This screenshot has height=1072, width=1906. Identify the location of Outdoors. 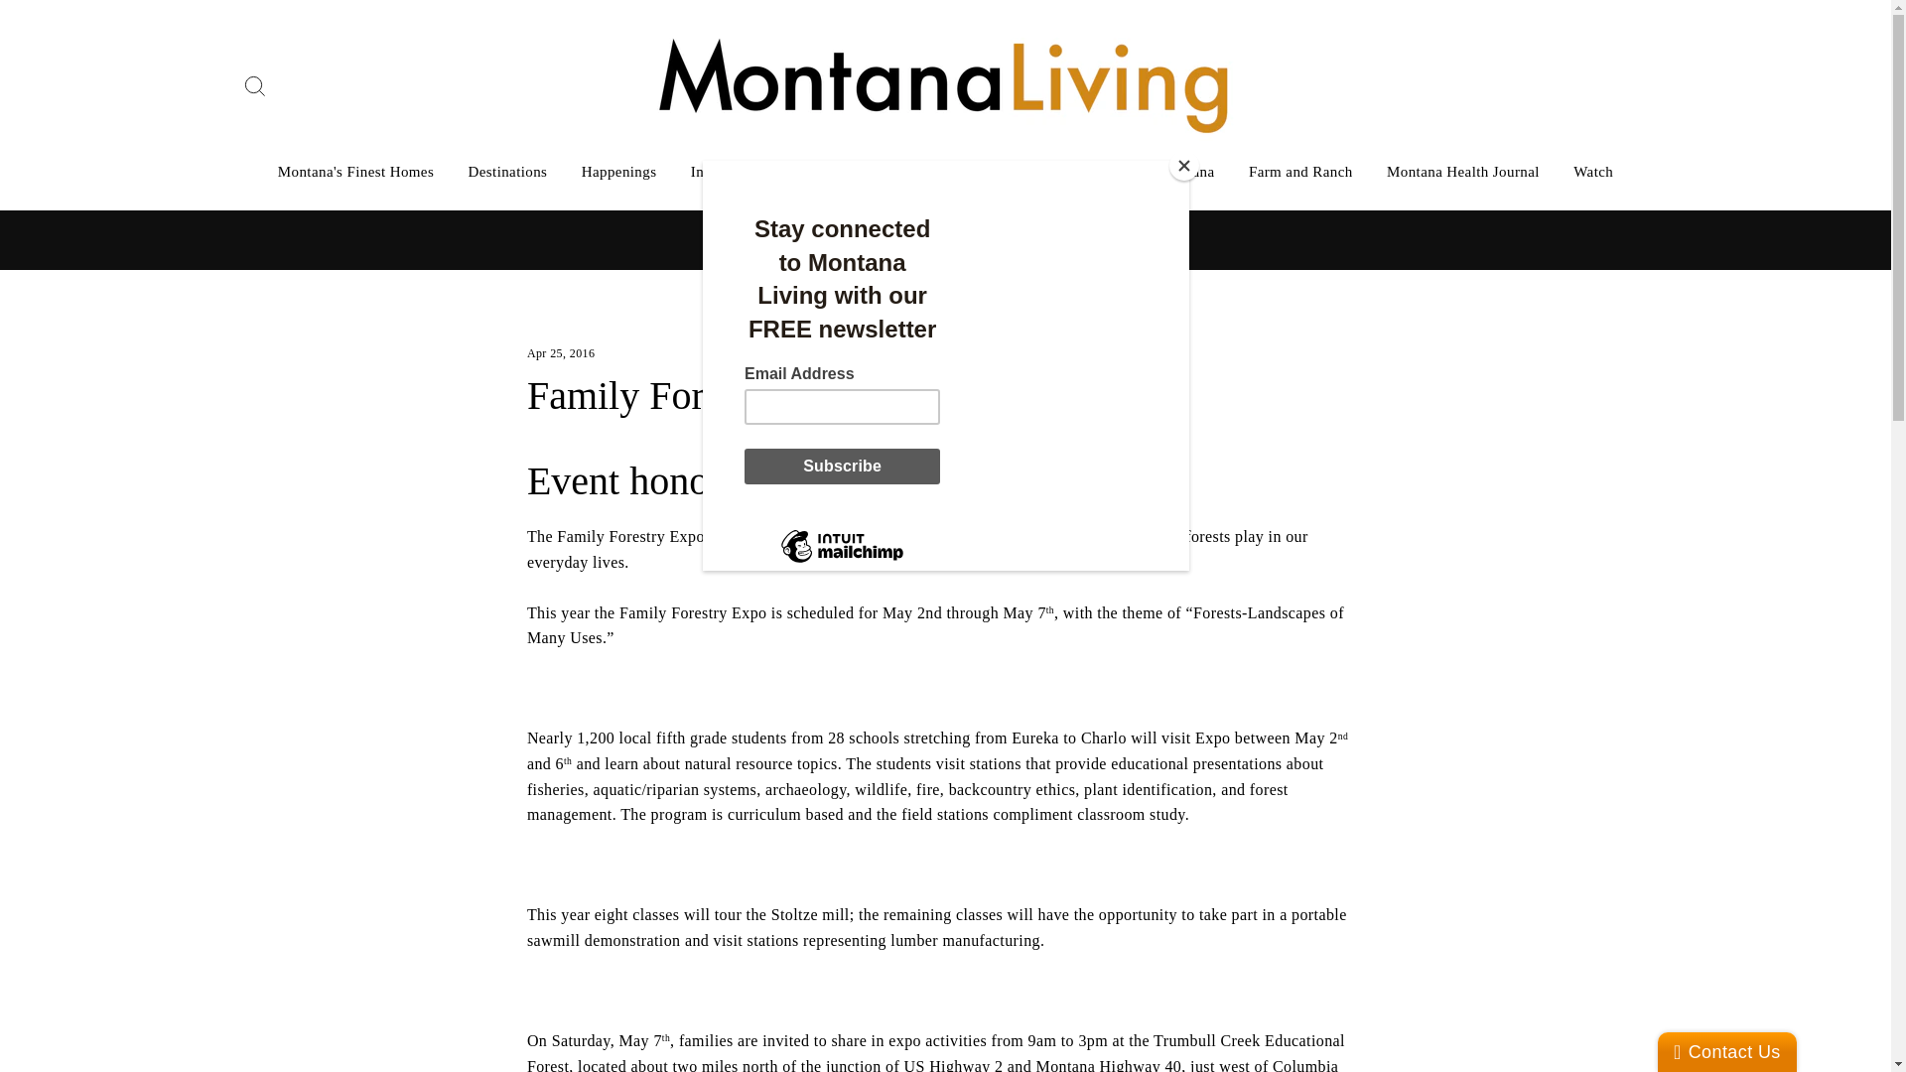
(821, 171).